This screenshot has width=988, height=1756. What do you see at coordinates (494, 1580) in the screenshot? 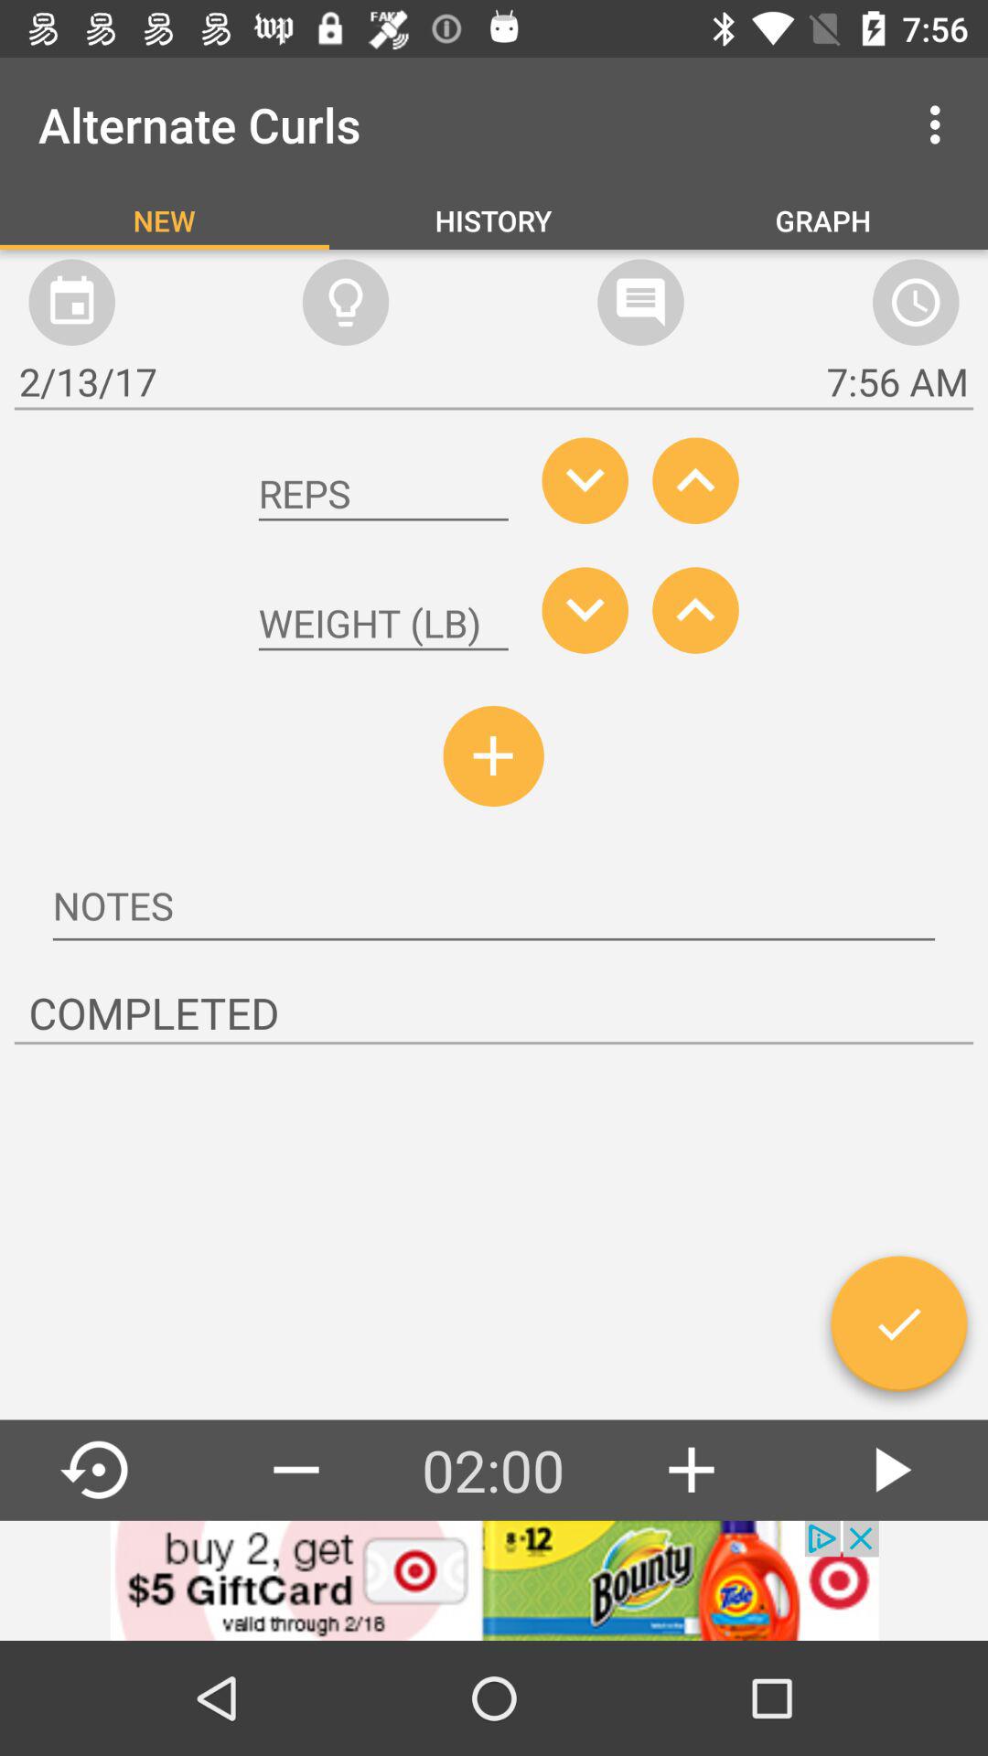
I see `advertisement display` at bounding box center [494, 1580].